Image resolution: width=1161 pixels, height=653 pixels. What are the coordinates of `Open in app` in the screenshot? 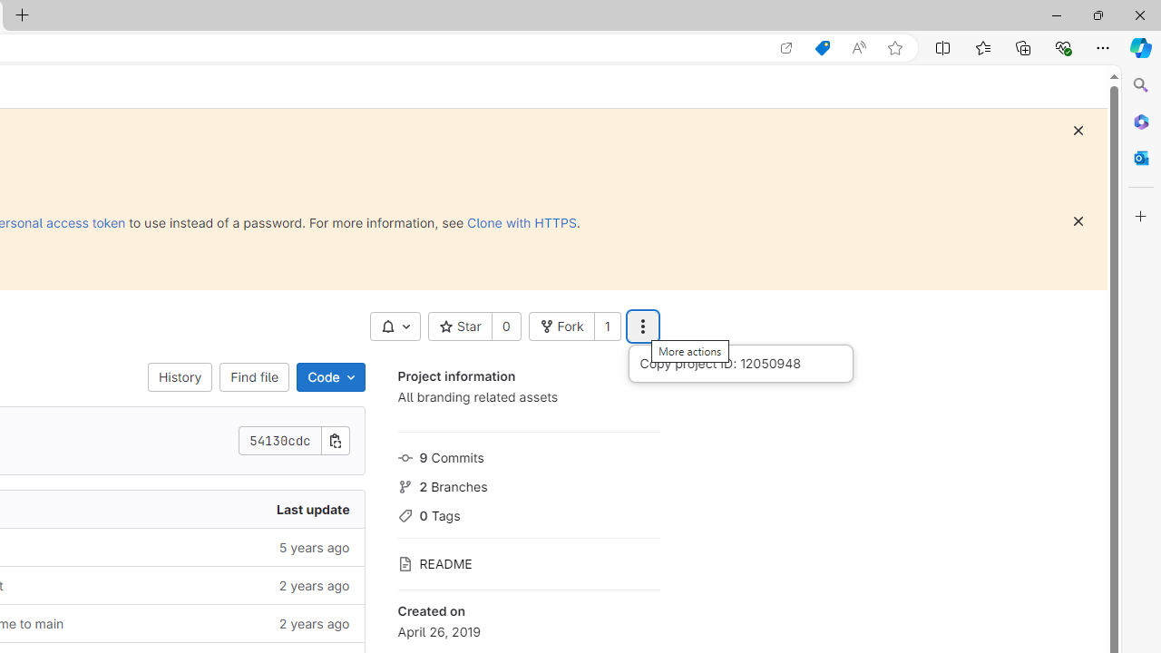 It's located at (786, 48).